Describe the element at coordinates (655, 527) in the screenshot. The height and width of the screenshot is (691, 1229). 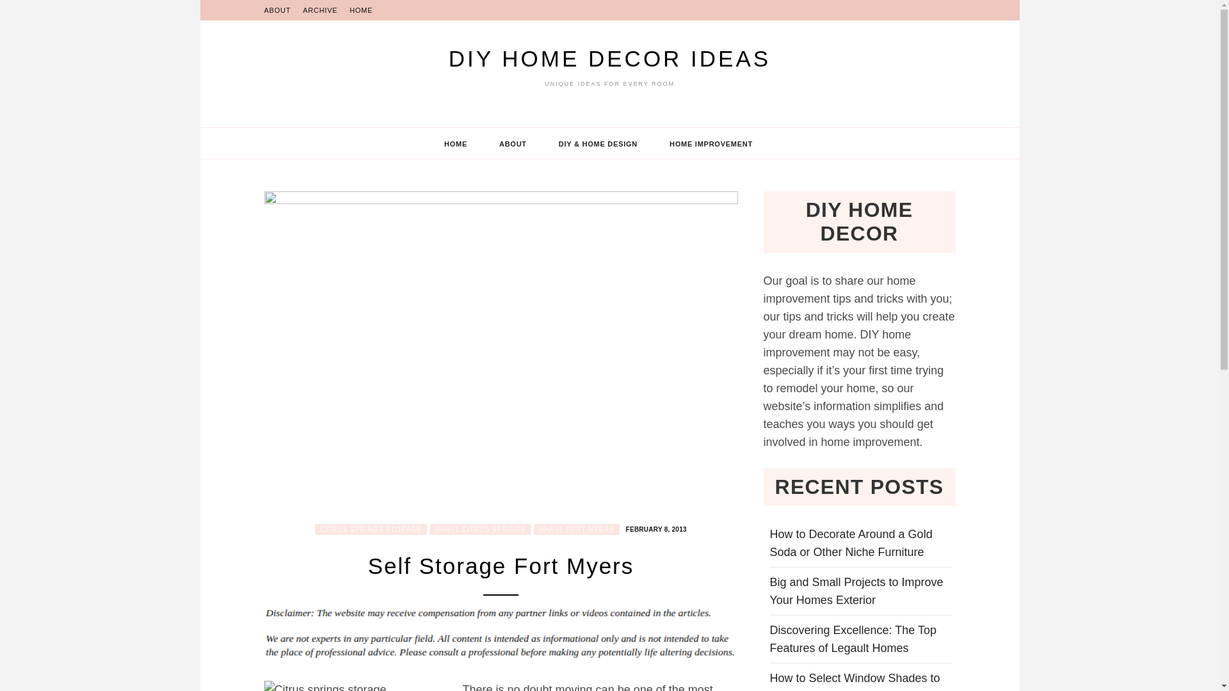
I see `FEBRUARY 8, 2013` at that location.